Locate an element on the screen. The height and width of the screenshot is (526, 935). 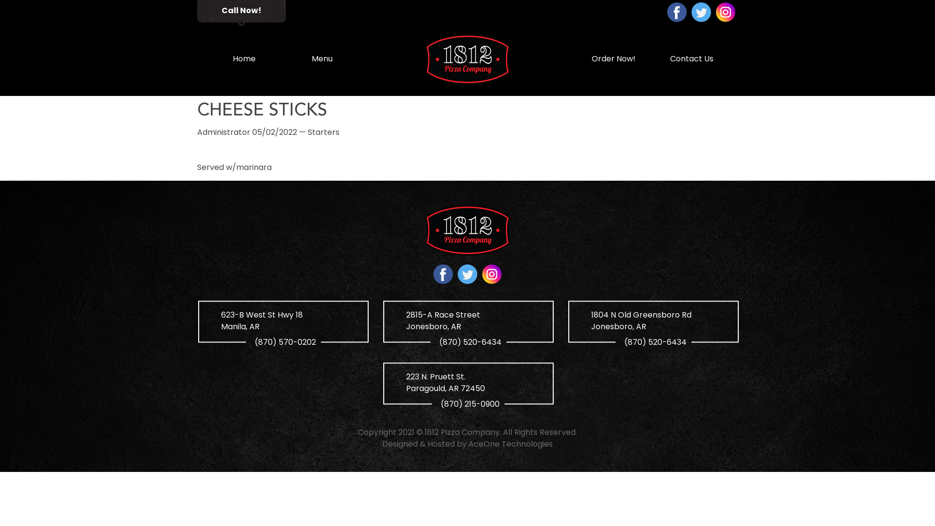
(870) 520-6434 is located at coordinates (654, 342).